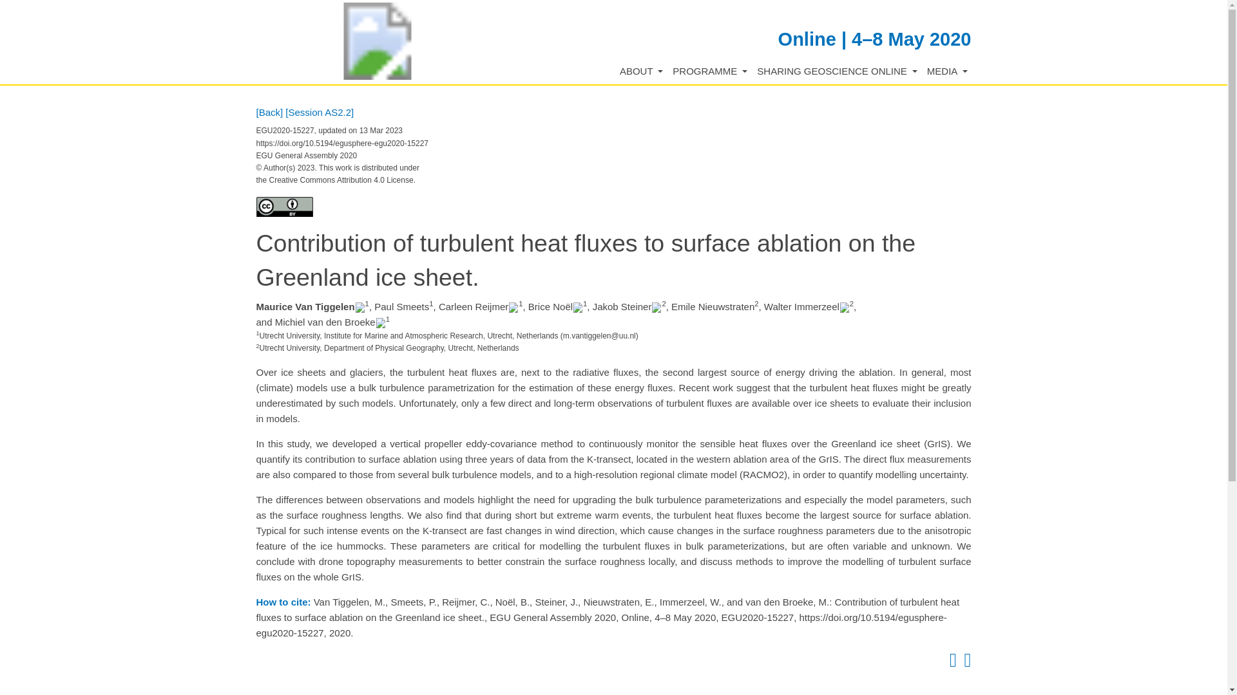  What do you see at coordinates (641, 72) in the screenshot?
I see `ABOUT` at bounding box center [641, 72].